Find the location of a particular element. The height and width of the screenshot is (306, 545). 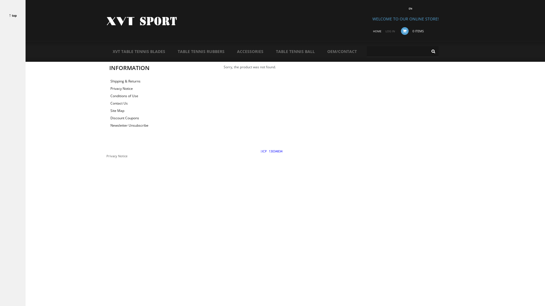

Conditions of Use is located at coordinates (124, 96).